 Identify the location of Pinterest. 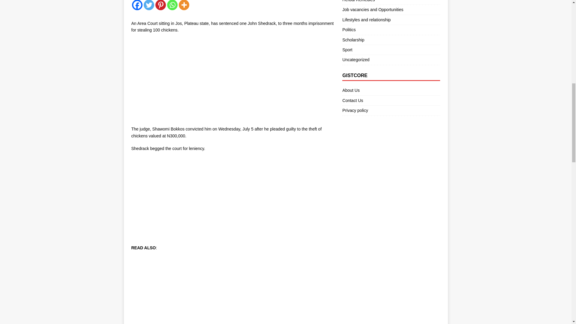
(160, 5).